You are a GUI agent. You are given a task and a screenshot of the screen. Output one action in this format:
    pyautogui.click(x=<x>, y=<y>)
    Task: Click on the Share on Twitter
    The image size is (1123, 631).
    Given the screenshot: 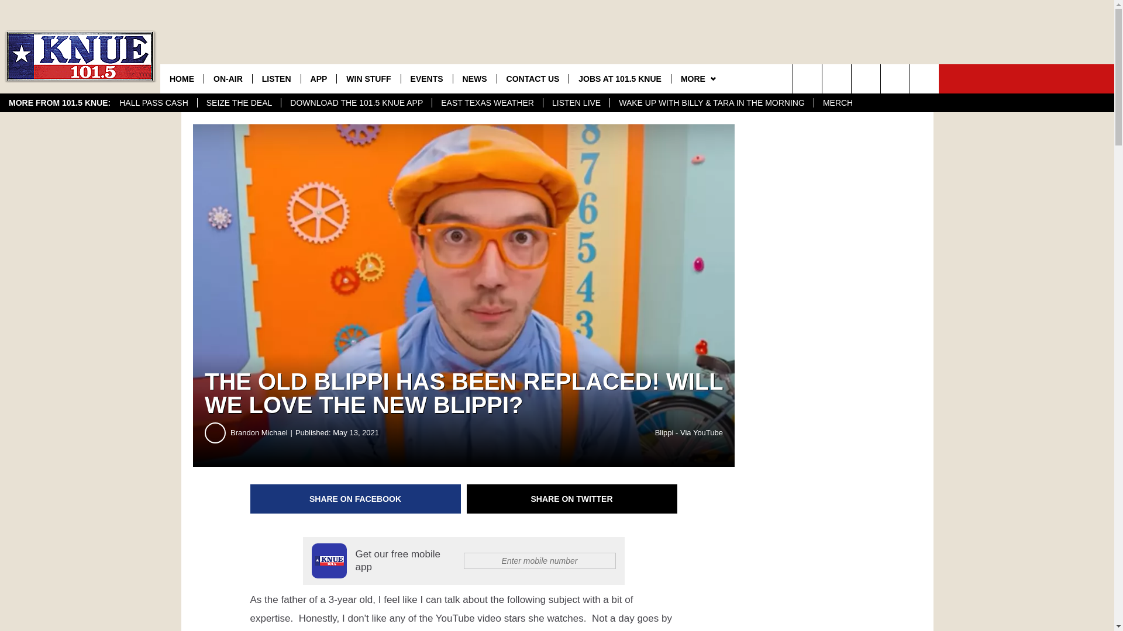 What is the action you would take?
    pyautogui.click(x=572, y=499)
    